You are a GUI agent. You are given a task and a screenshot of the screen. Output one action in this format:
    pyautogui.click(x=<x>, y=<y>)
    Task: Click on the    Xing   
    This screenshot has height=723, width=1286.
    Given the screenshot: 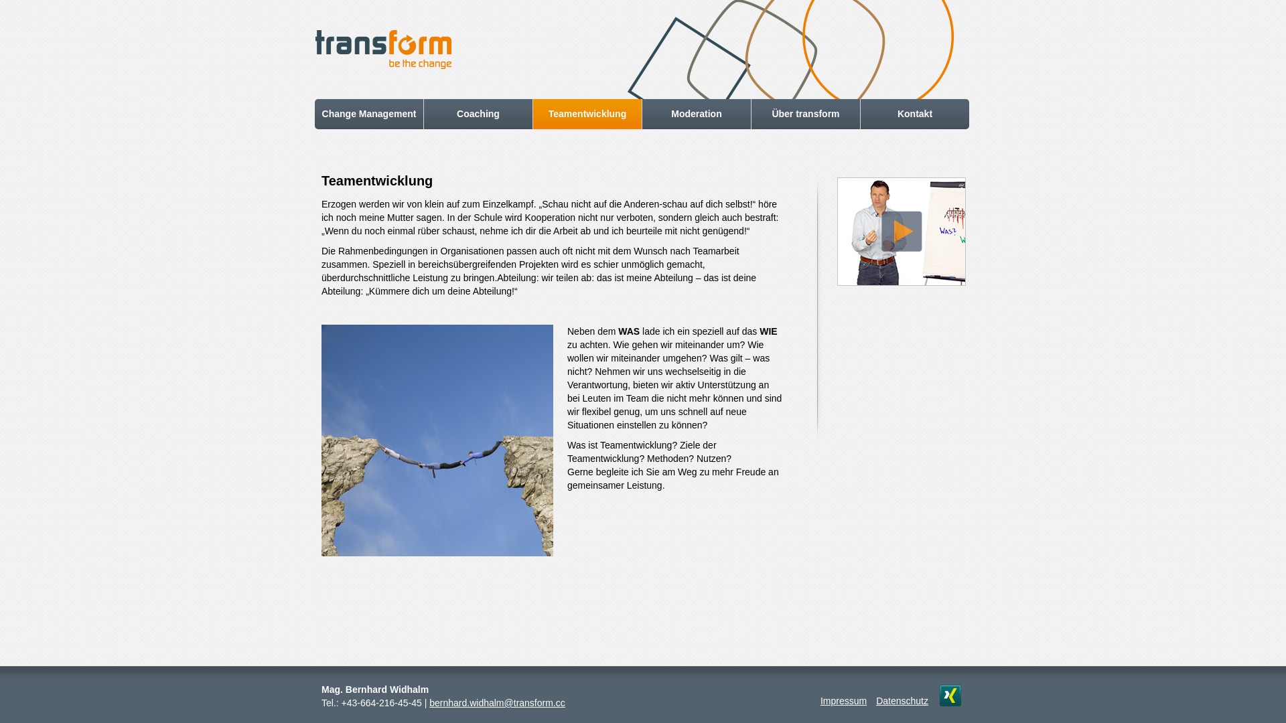 What is the action you would take?
    pyautogui.click(x=950, y=696)
    